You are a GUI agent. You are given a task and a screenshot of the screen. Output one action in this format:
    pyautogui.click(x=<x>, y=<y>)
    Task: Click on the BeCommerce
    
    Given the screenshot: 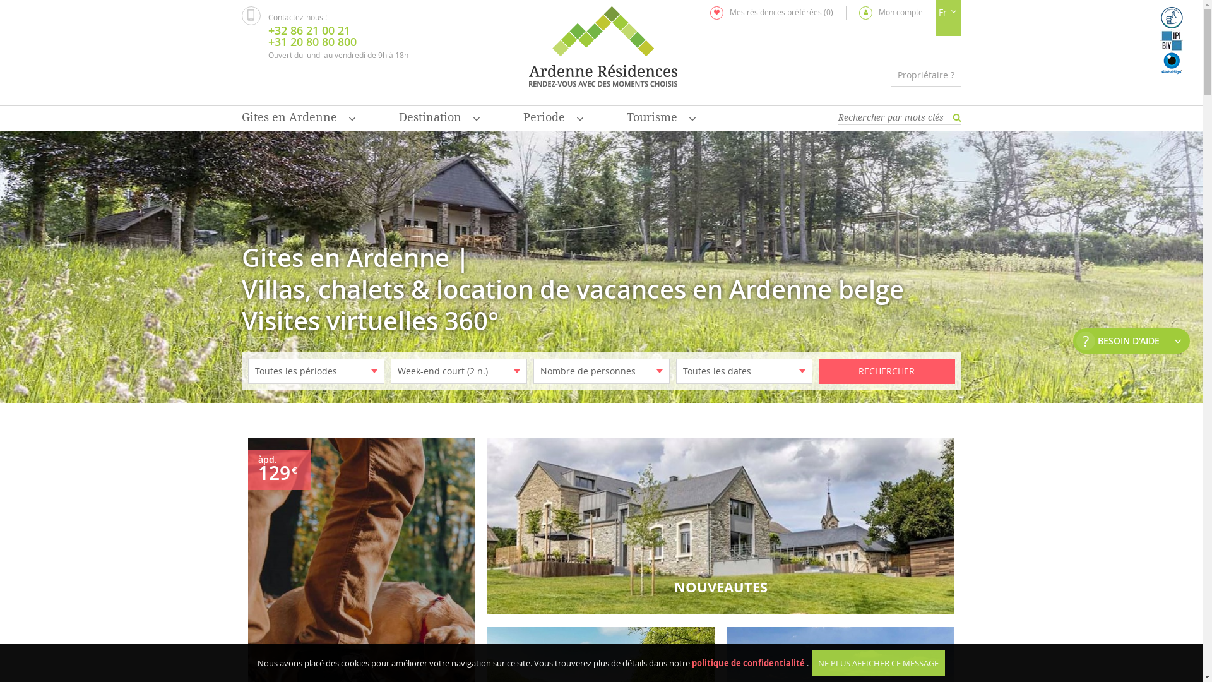 What is the action you would take?
    pyautogui.click(x=1172, y=18)
    